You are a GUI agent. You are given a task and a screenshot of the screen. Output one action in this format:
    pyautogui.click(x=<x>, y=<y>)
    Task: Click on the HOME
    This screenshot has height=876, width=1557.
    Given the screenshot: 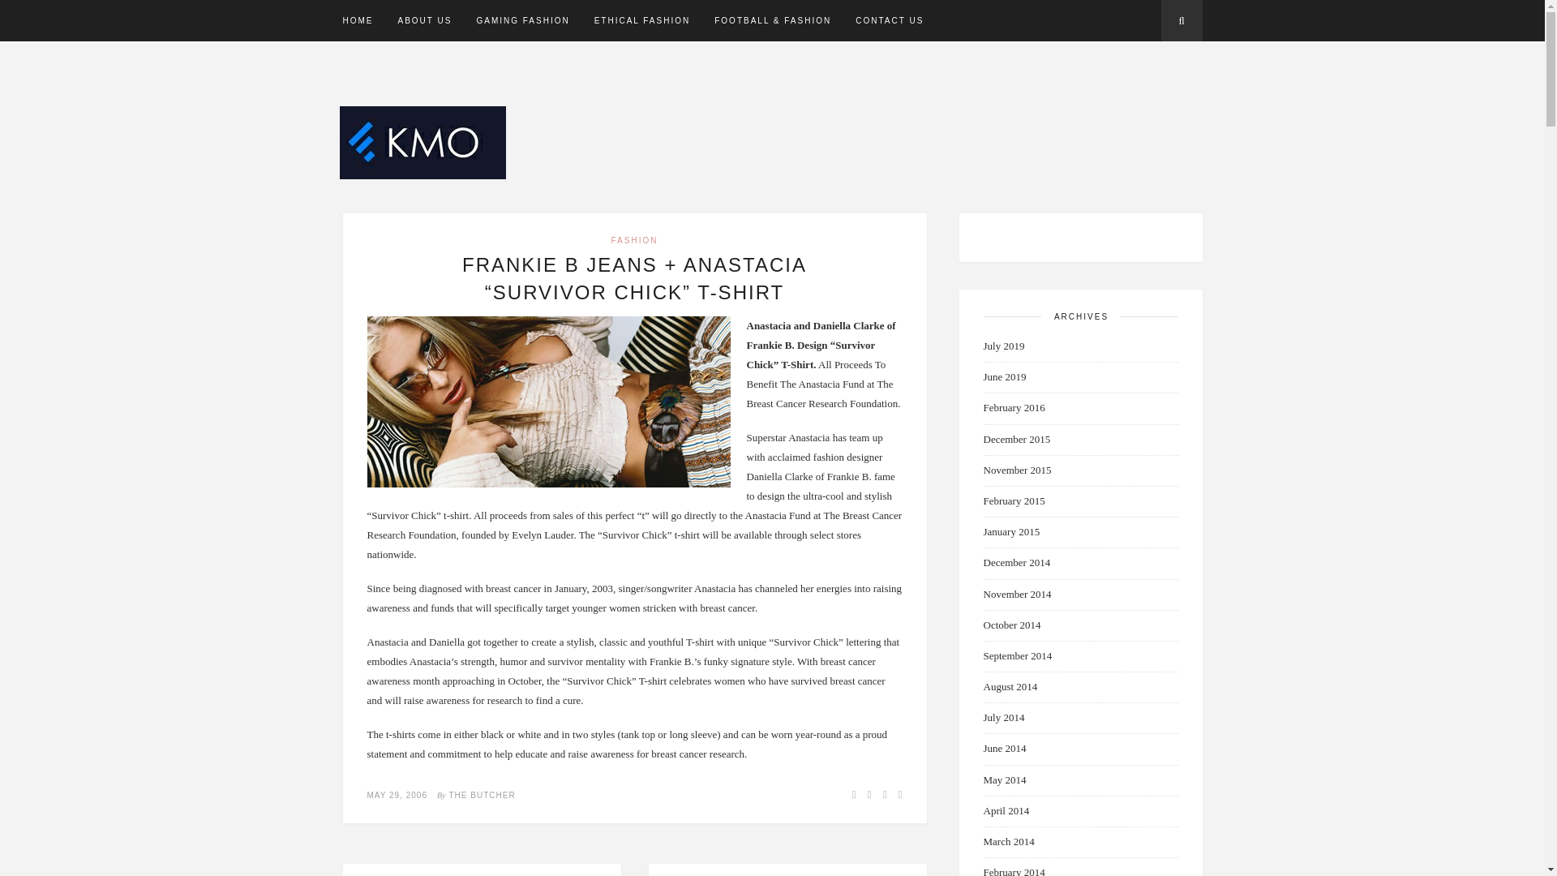 What is the action you would take?
    pyautogui.click(x=358, y=20)
    